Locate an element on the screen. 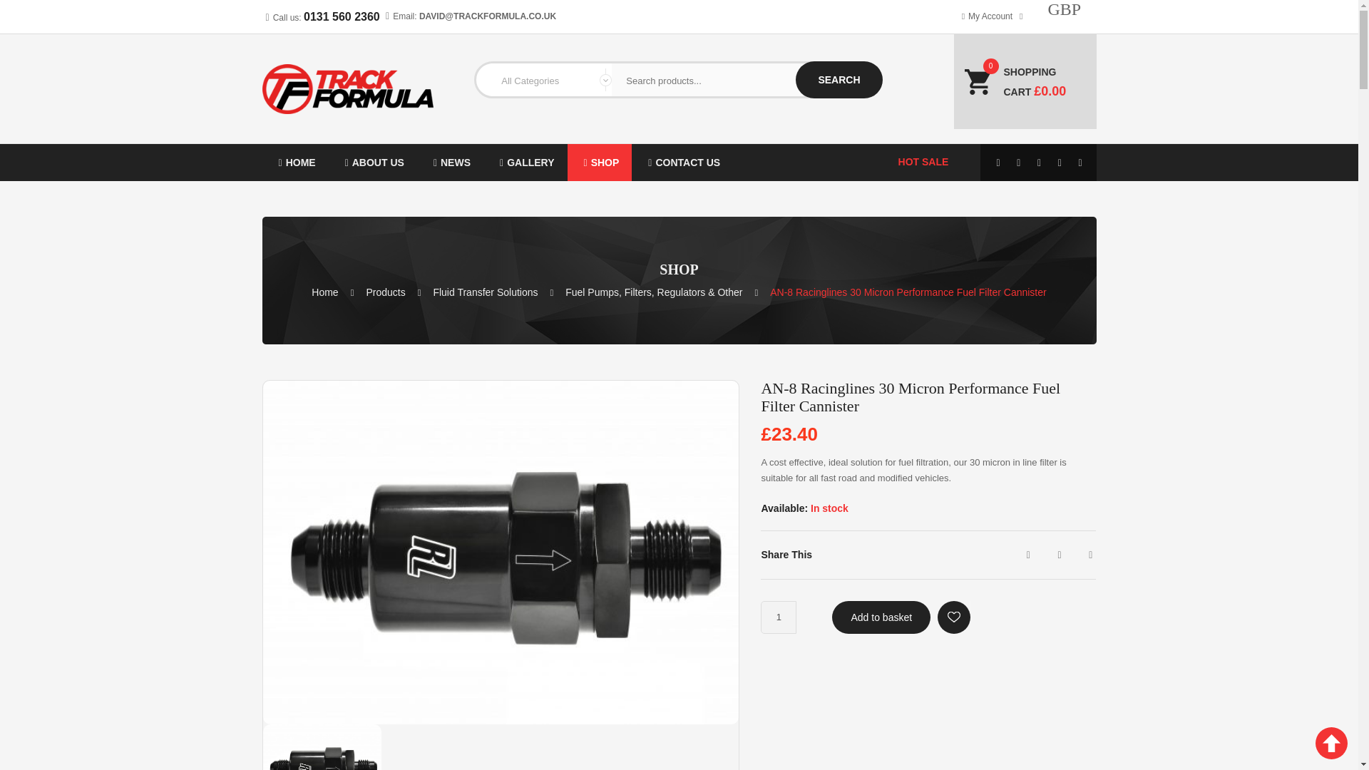 This screenshot has height=770, width=1369. SEARCH is located at coordinates (839, 80).